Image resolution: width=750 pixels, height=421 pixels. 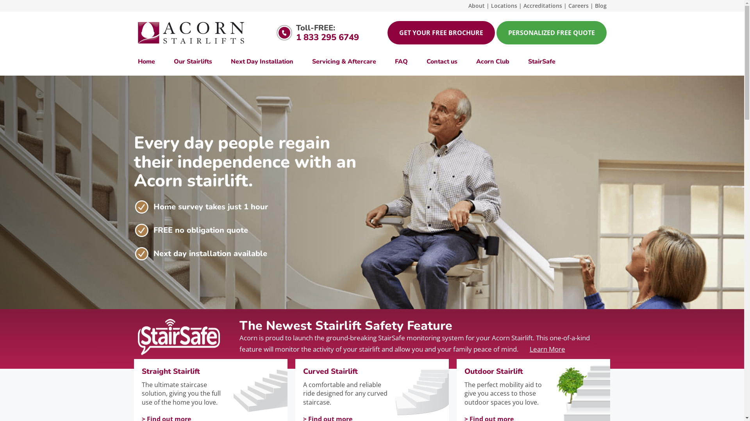 What do you see at coordinates (551, 33) in the screenshot?
I see `PERSONALIZED FREE QUOTE` at bounding box center [551, 33].